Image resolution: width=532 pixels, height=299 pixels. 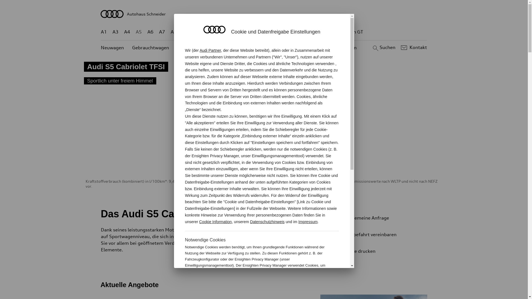 I want to click on A8, so click(x=174, y=32).